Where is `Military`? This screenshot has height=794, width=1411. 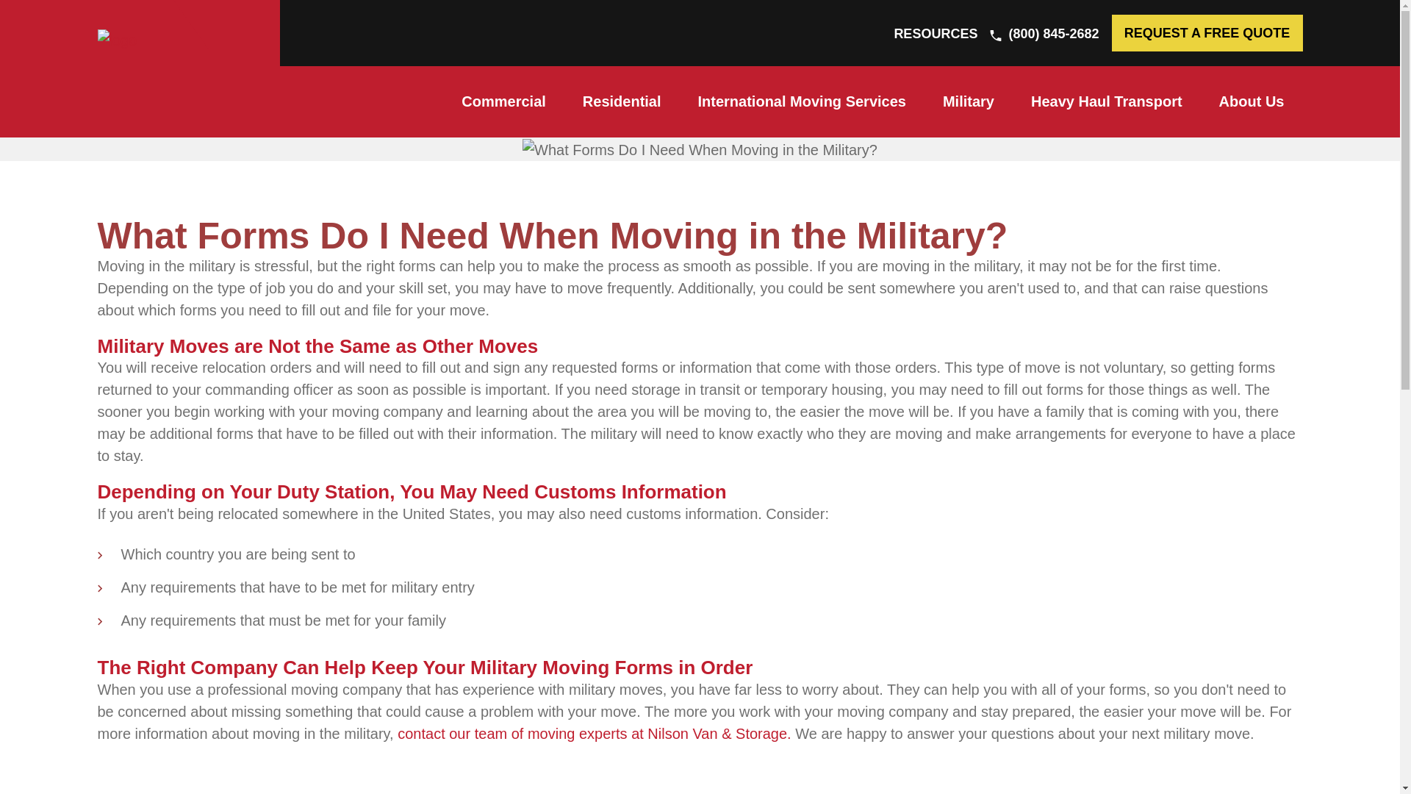 Military is located at coordinates (969, 101).